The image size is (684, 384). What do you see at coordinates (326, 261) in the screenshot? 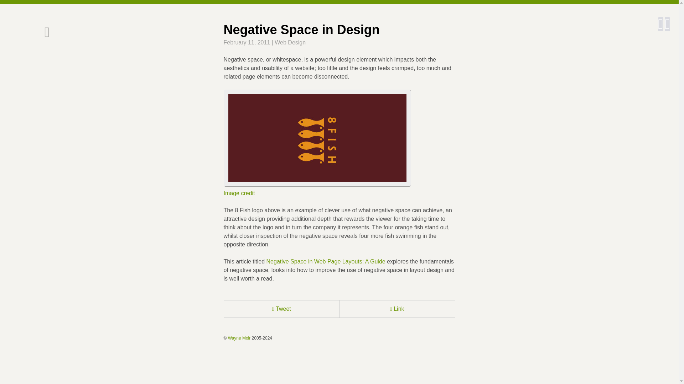
I see `Negative Space in Web Page Layouts: A Guide` at bounding box center [326, 261].